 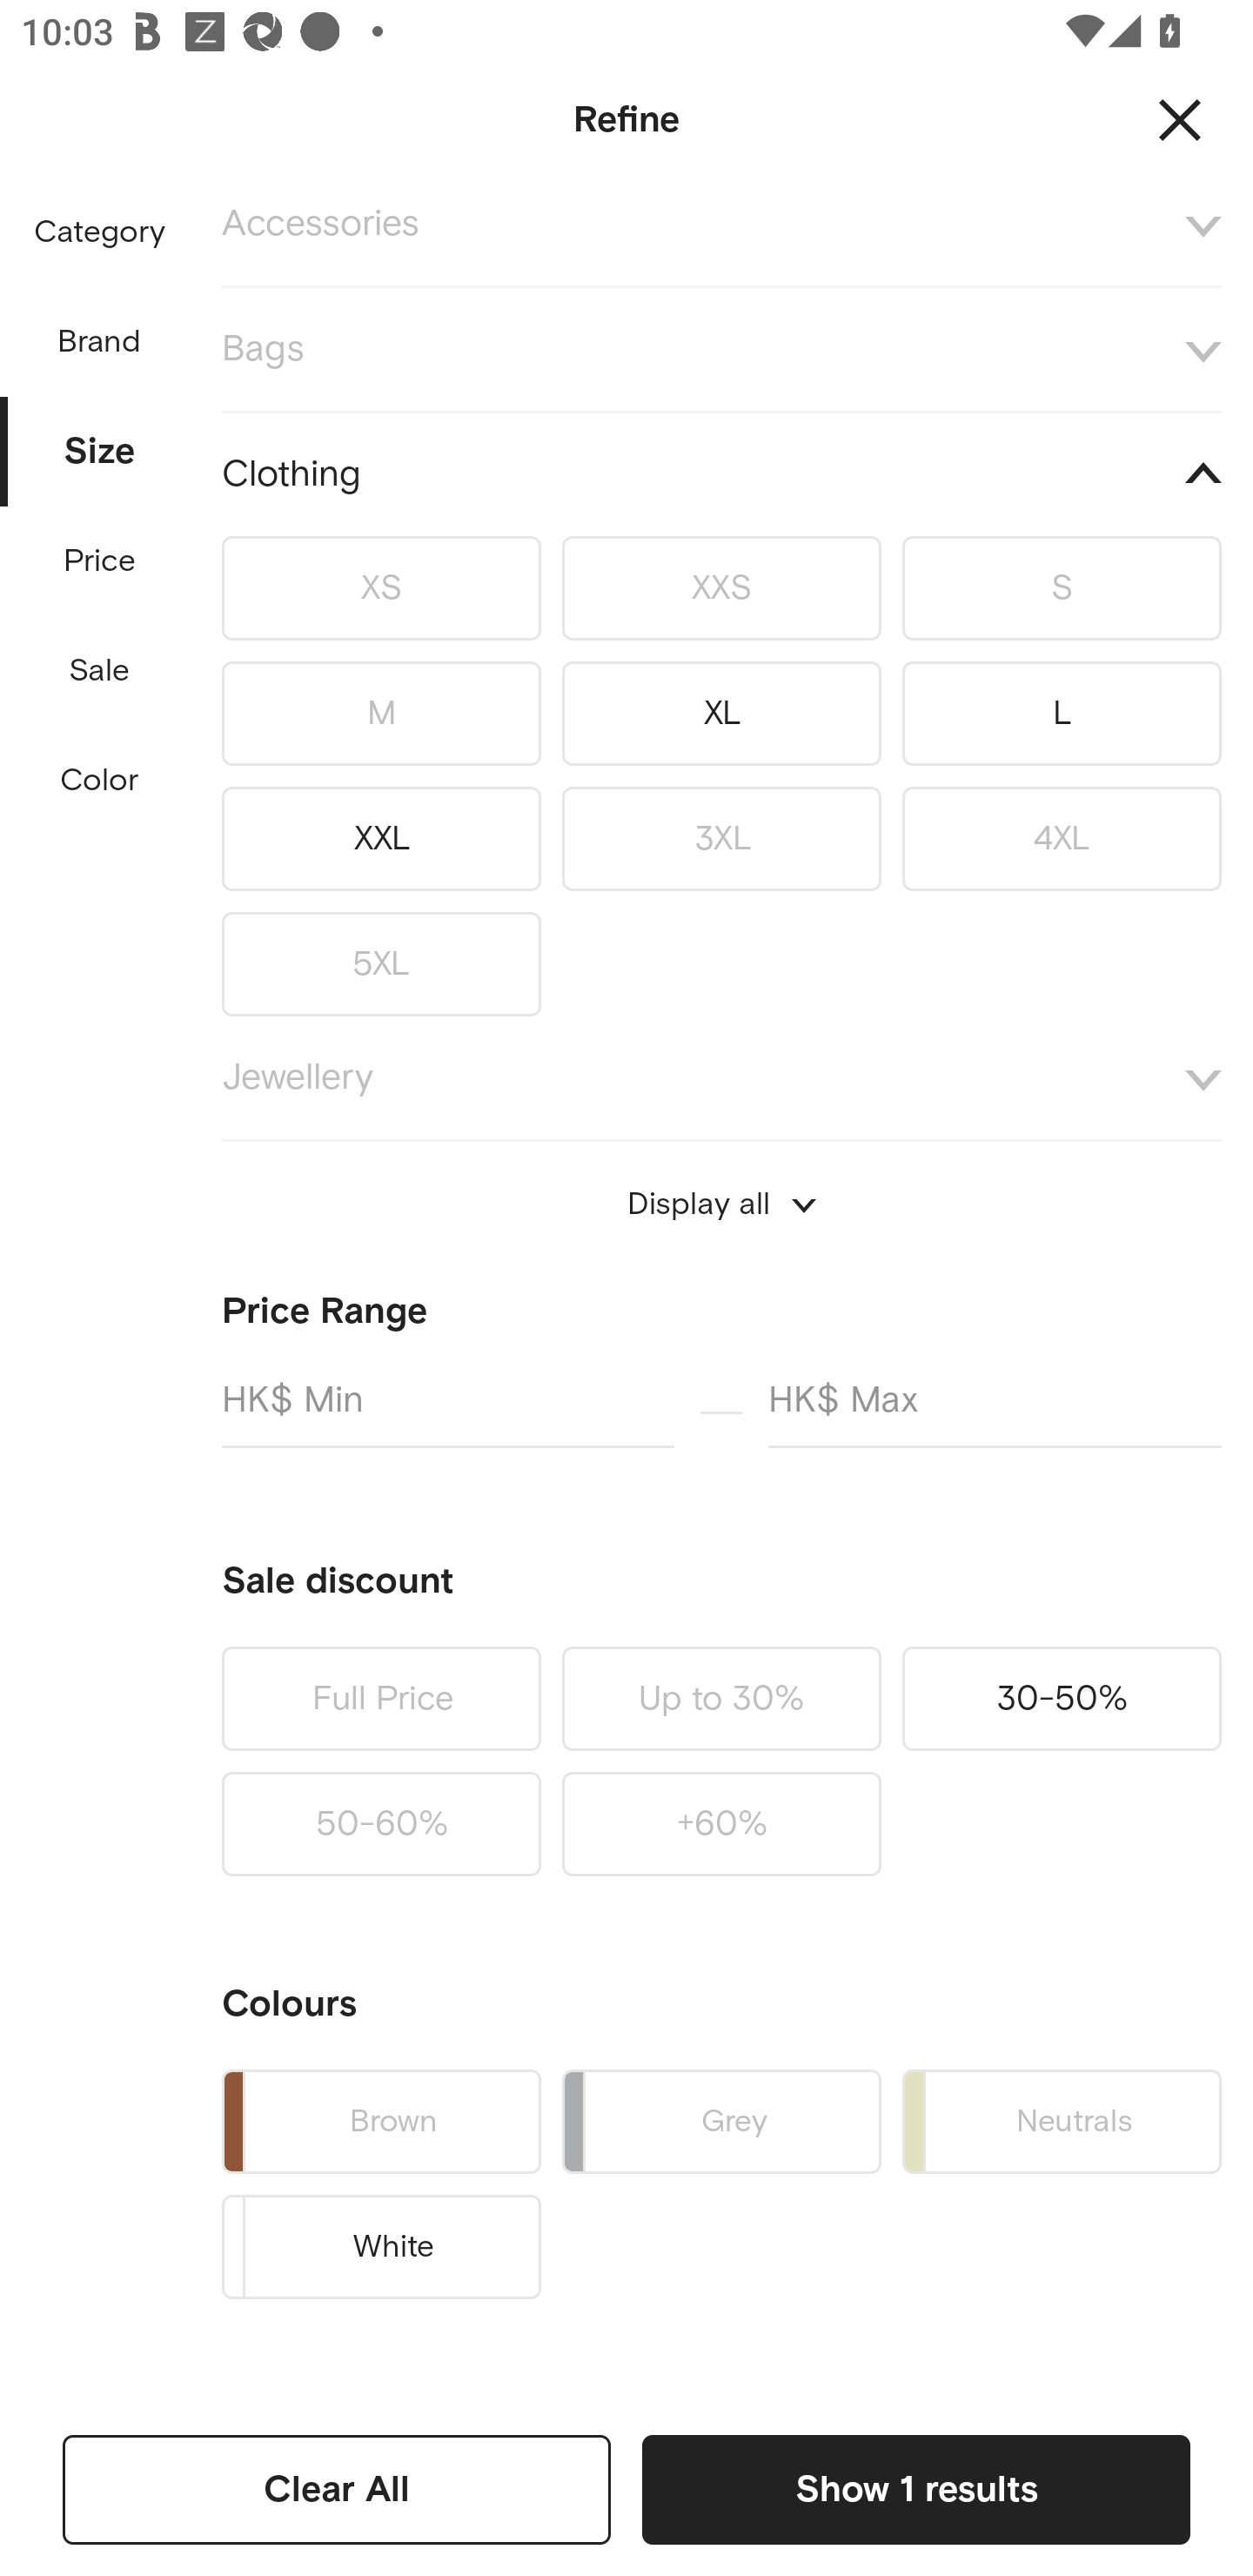 What do you see at coordinates (381, 1699) in the screenshot?
I see `Full Price` at bounding box center [381, 1699].